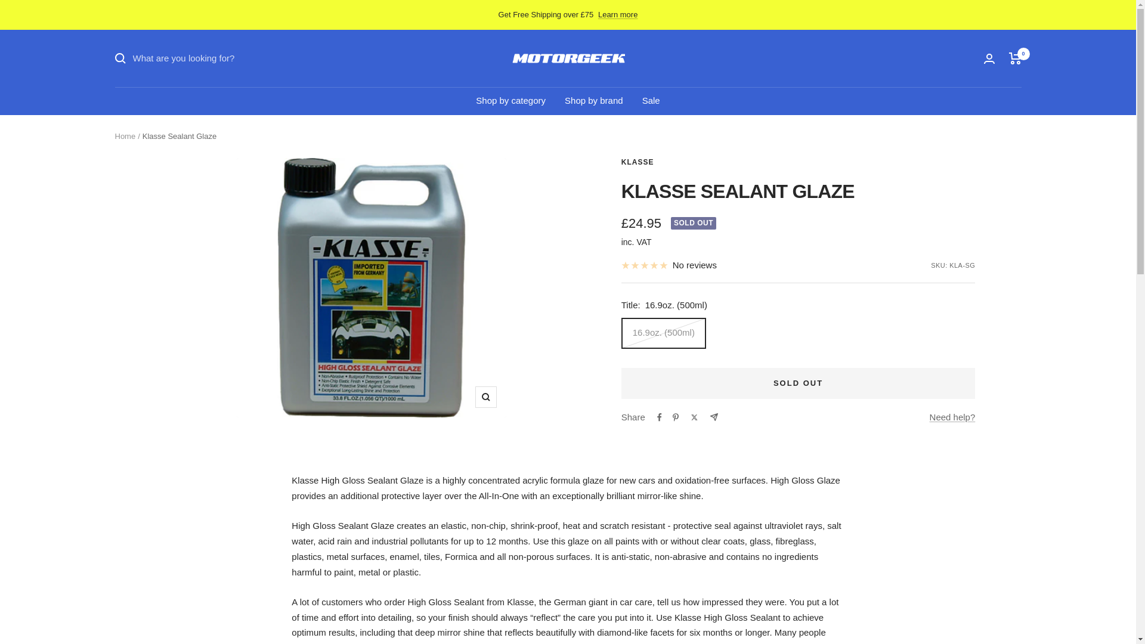 The image size is (1145, 644). What do you see at coordinates (618, 14) in the screenshot?
I see `Learn more` at bounding box center [618, 14].